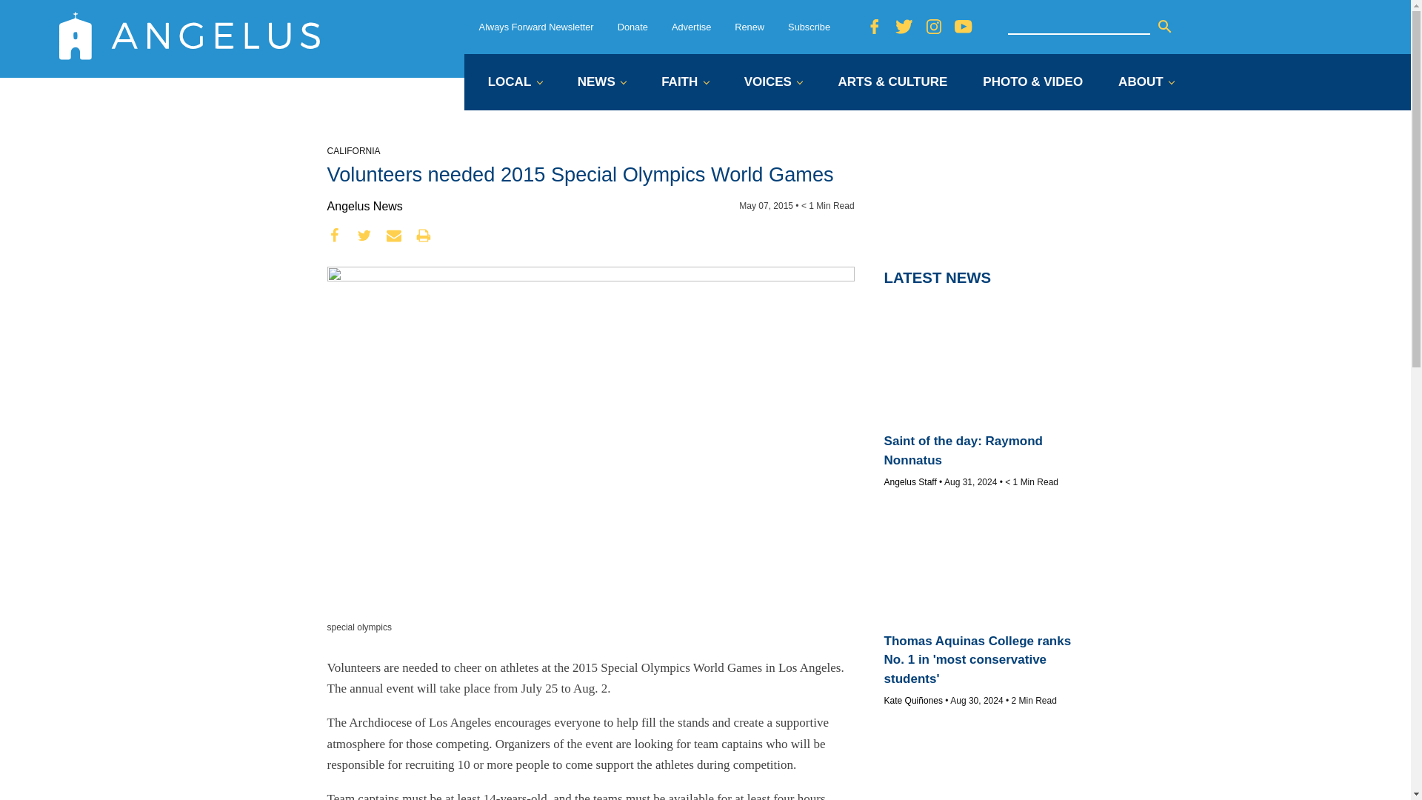  Describe the element at coordinates (601, 83) in the screenshot. I see `NEWS` at that location.